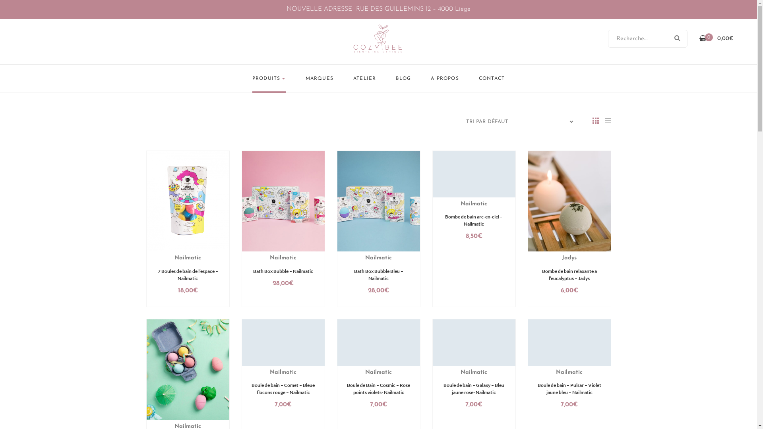  I want to click on PRODUITS, so click(269, 79).